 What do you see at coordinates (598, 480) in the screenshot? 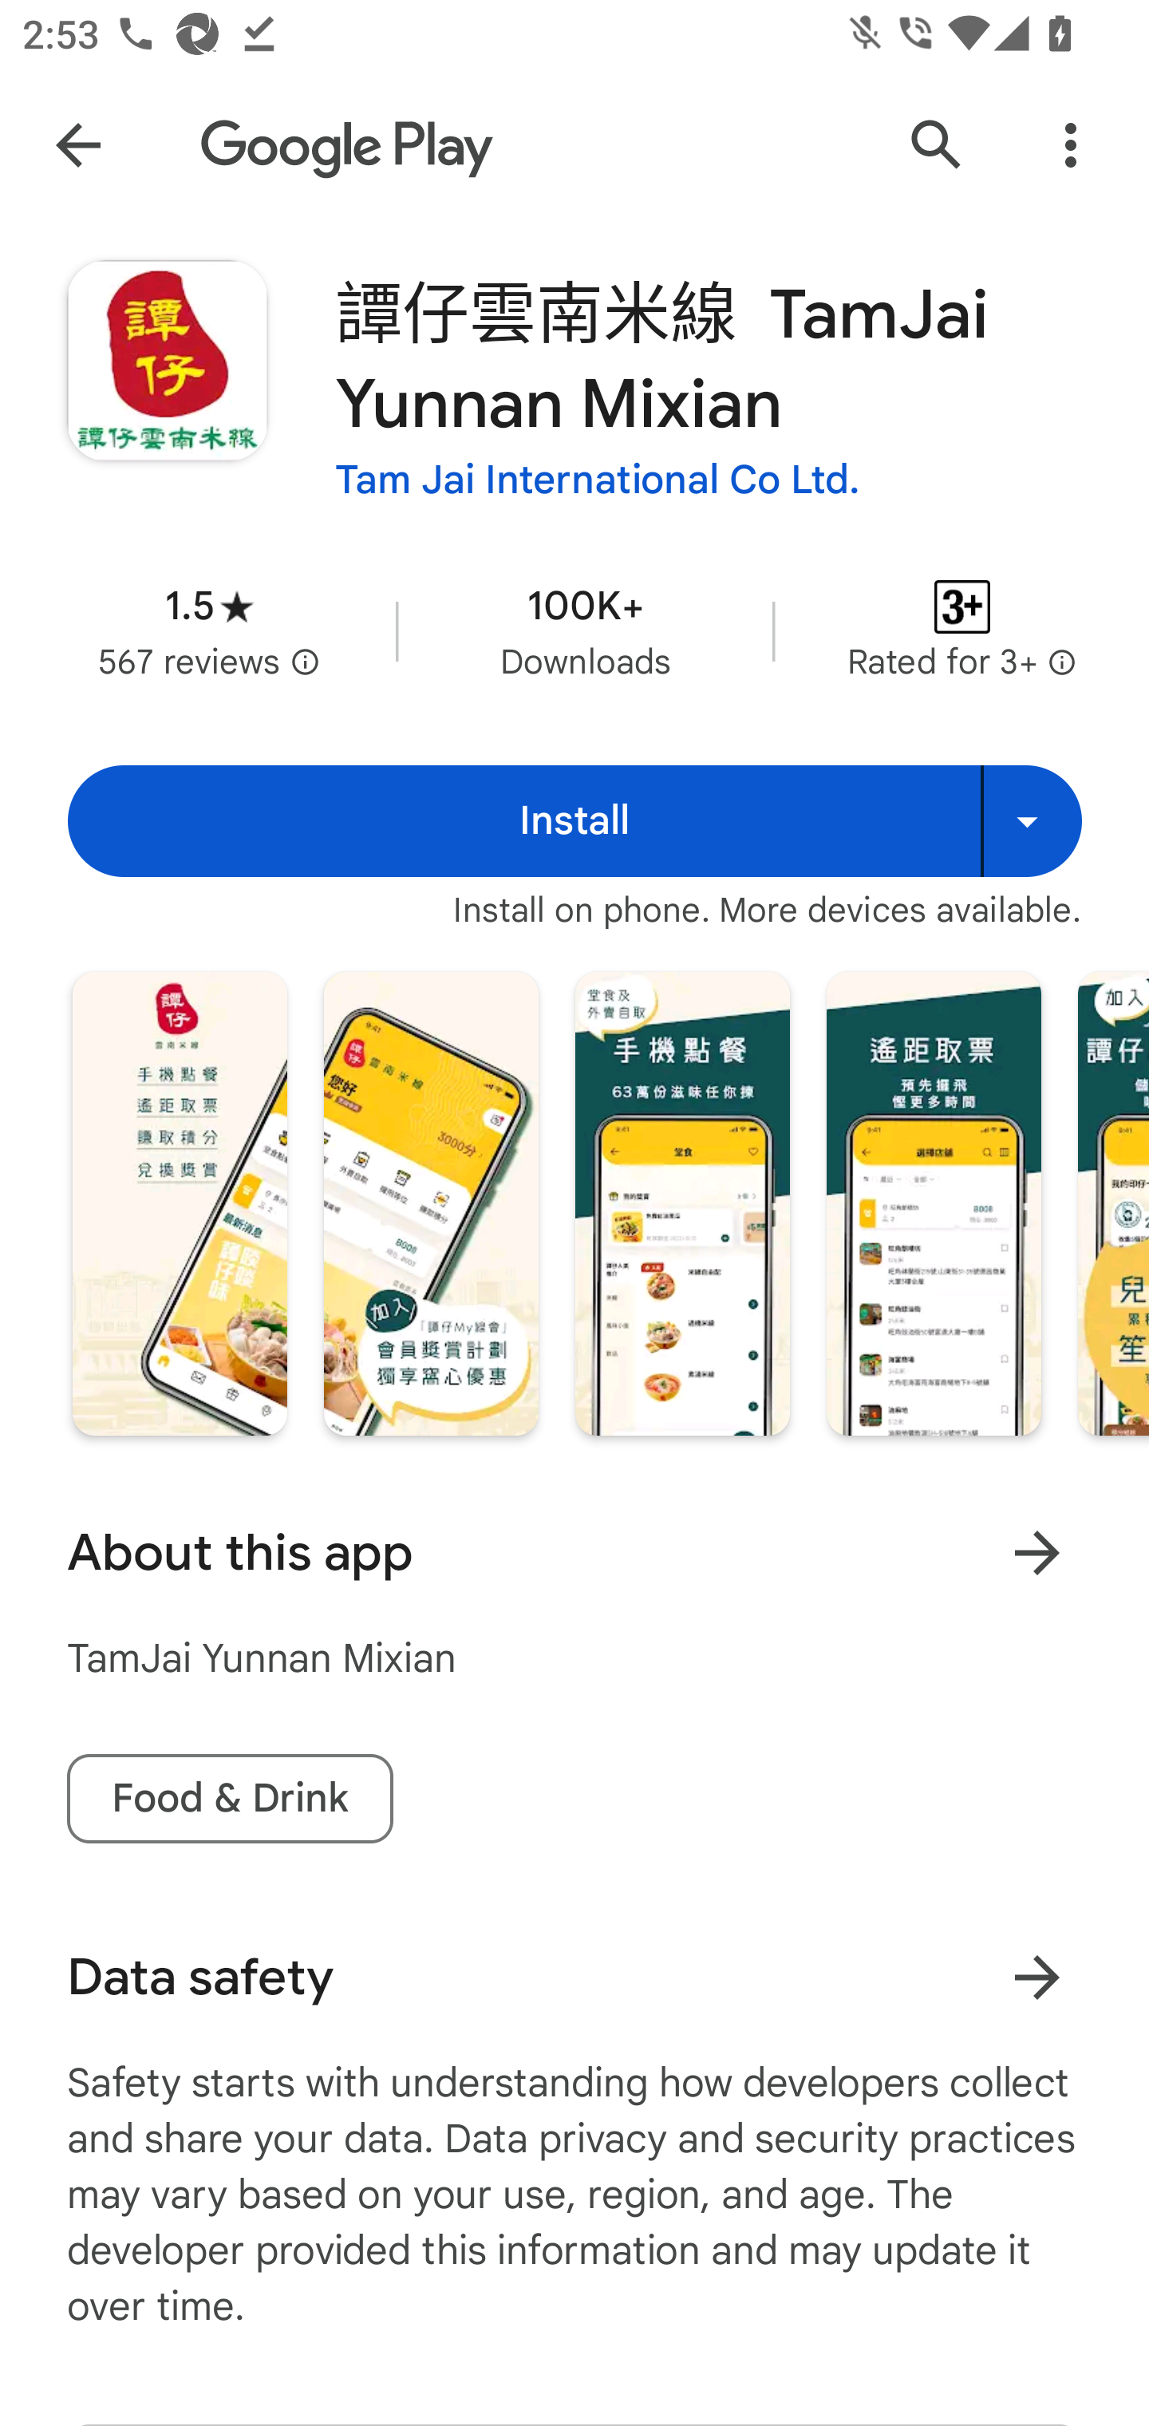
I see `Tam Jai International Co Ltd.` at bounding box center [598, 480].